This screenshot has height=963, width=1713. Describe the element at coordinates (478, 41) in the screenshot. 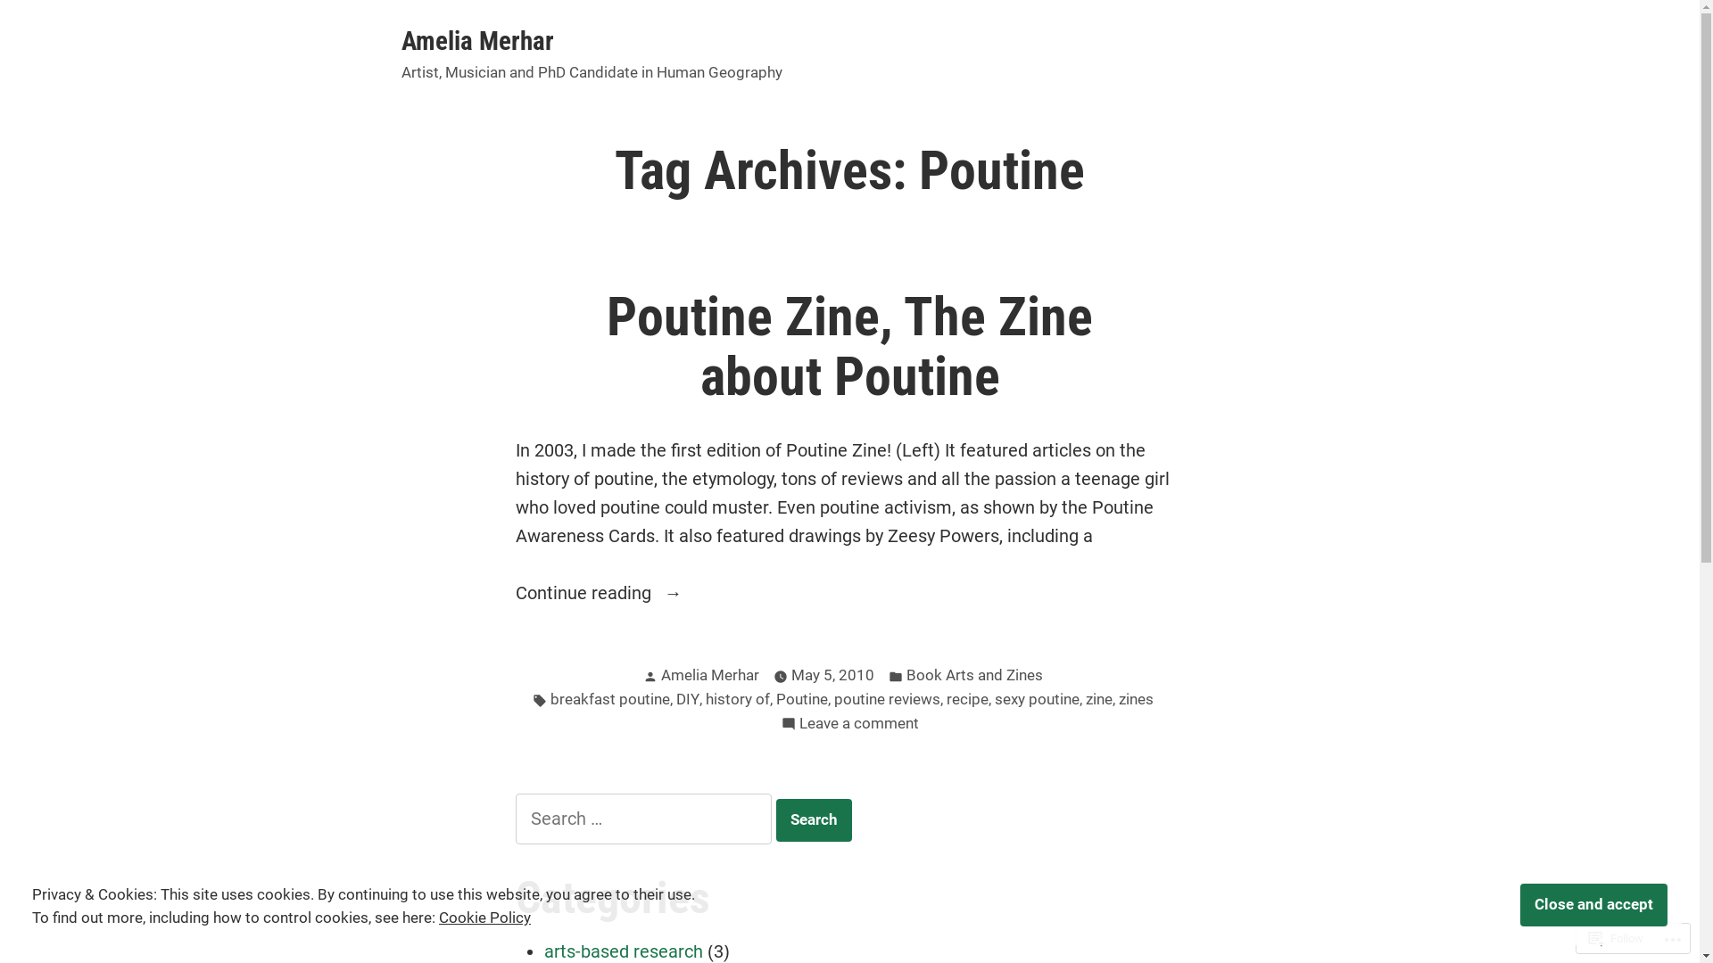

I see `Amelia Merhar` at that location.